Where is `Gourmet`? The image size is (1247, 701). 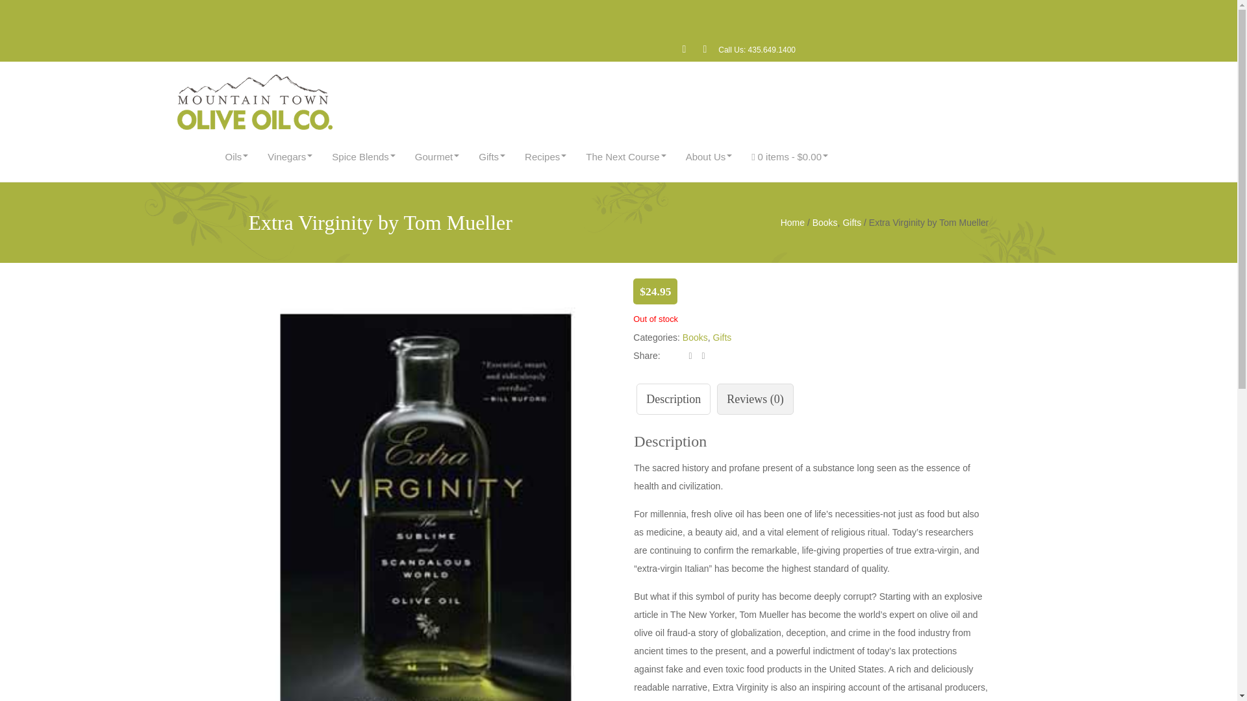 Gourmet is located at coordinates (433, 156).